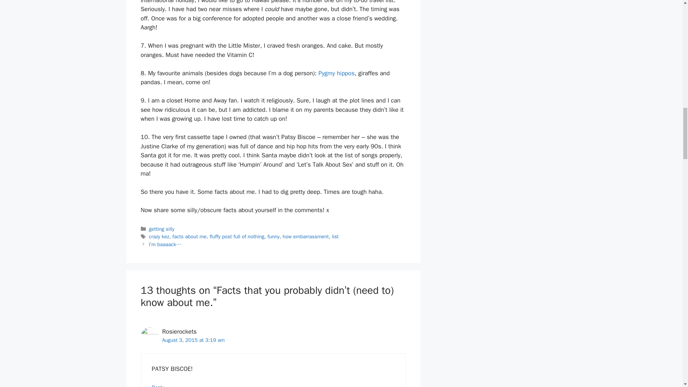 This screenshot has width=688, height=387. Describe the element at coordinates (158, 386) in the screenshot. I see `Reply` at that location.